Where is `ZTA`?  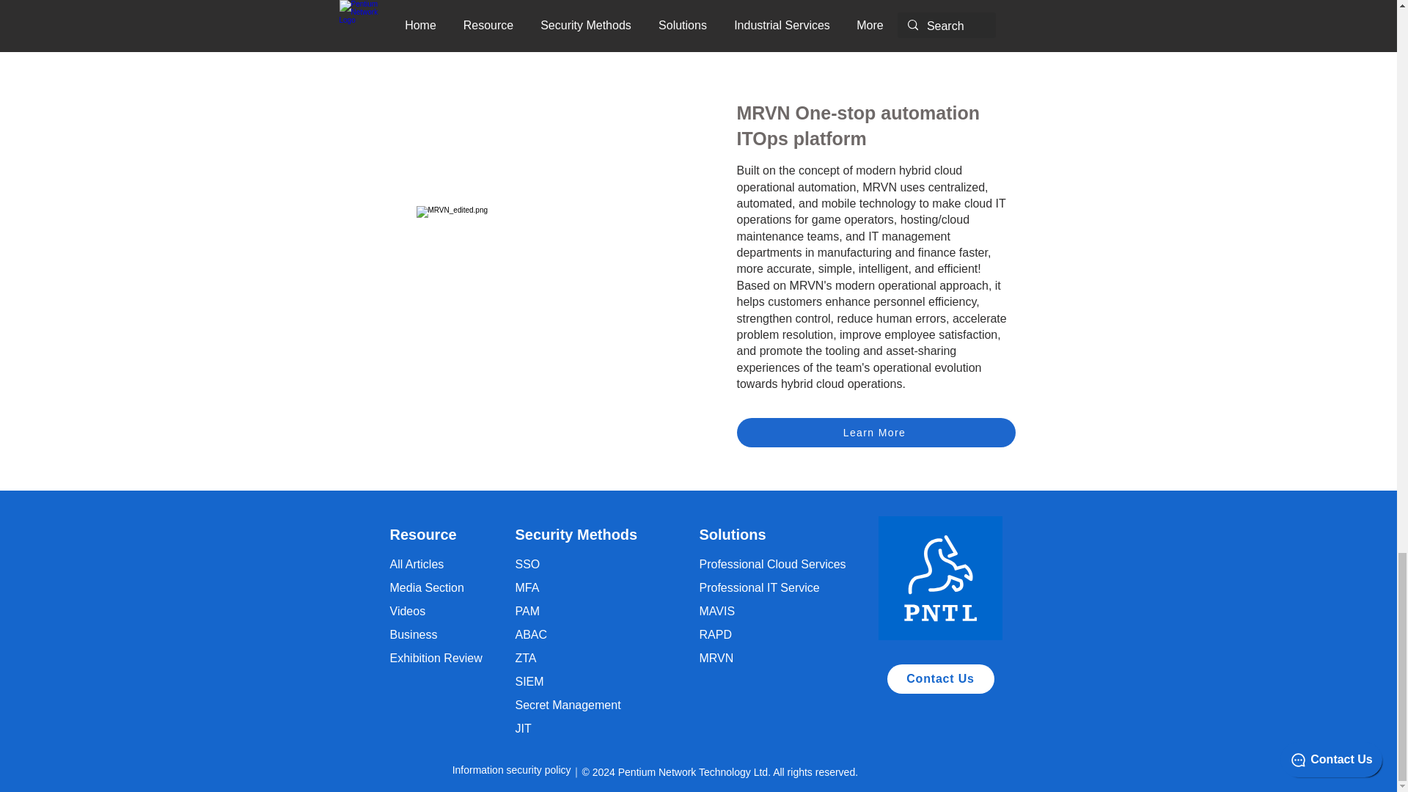
ZTA is located at coordinates (525, 658).